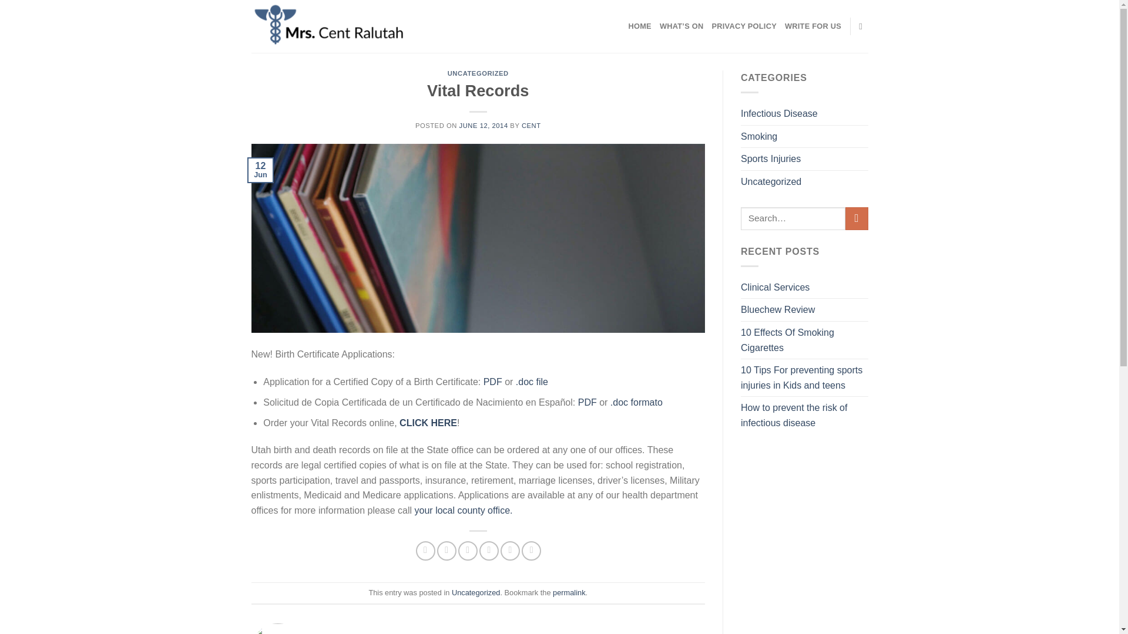 The width and height of the screenshot is (1128, 634). I want to click on Email to a Friend, so click(468, 551).